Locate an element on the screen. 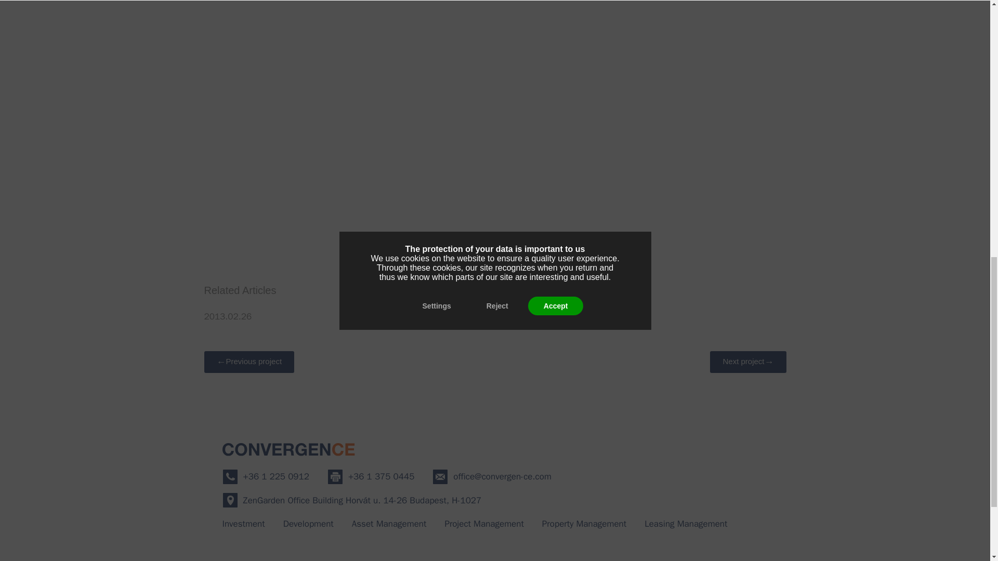  Asset Management is located at coordinates (389, 524).